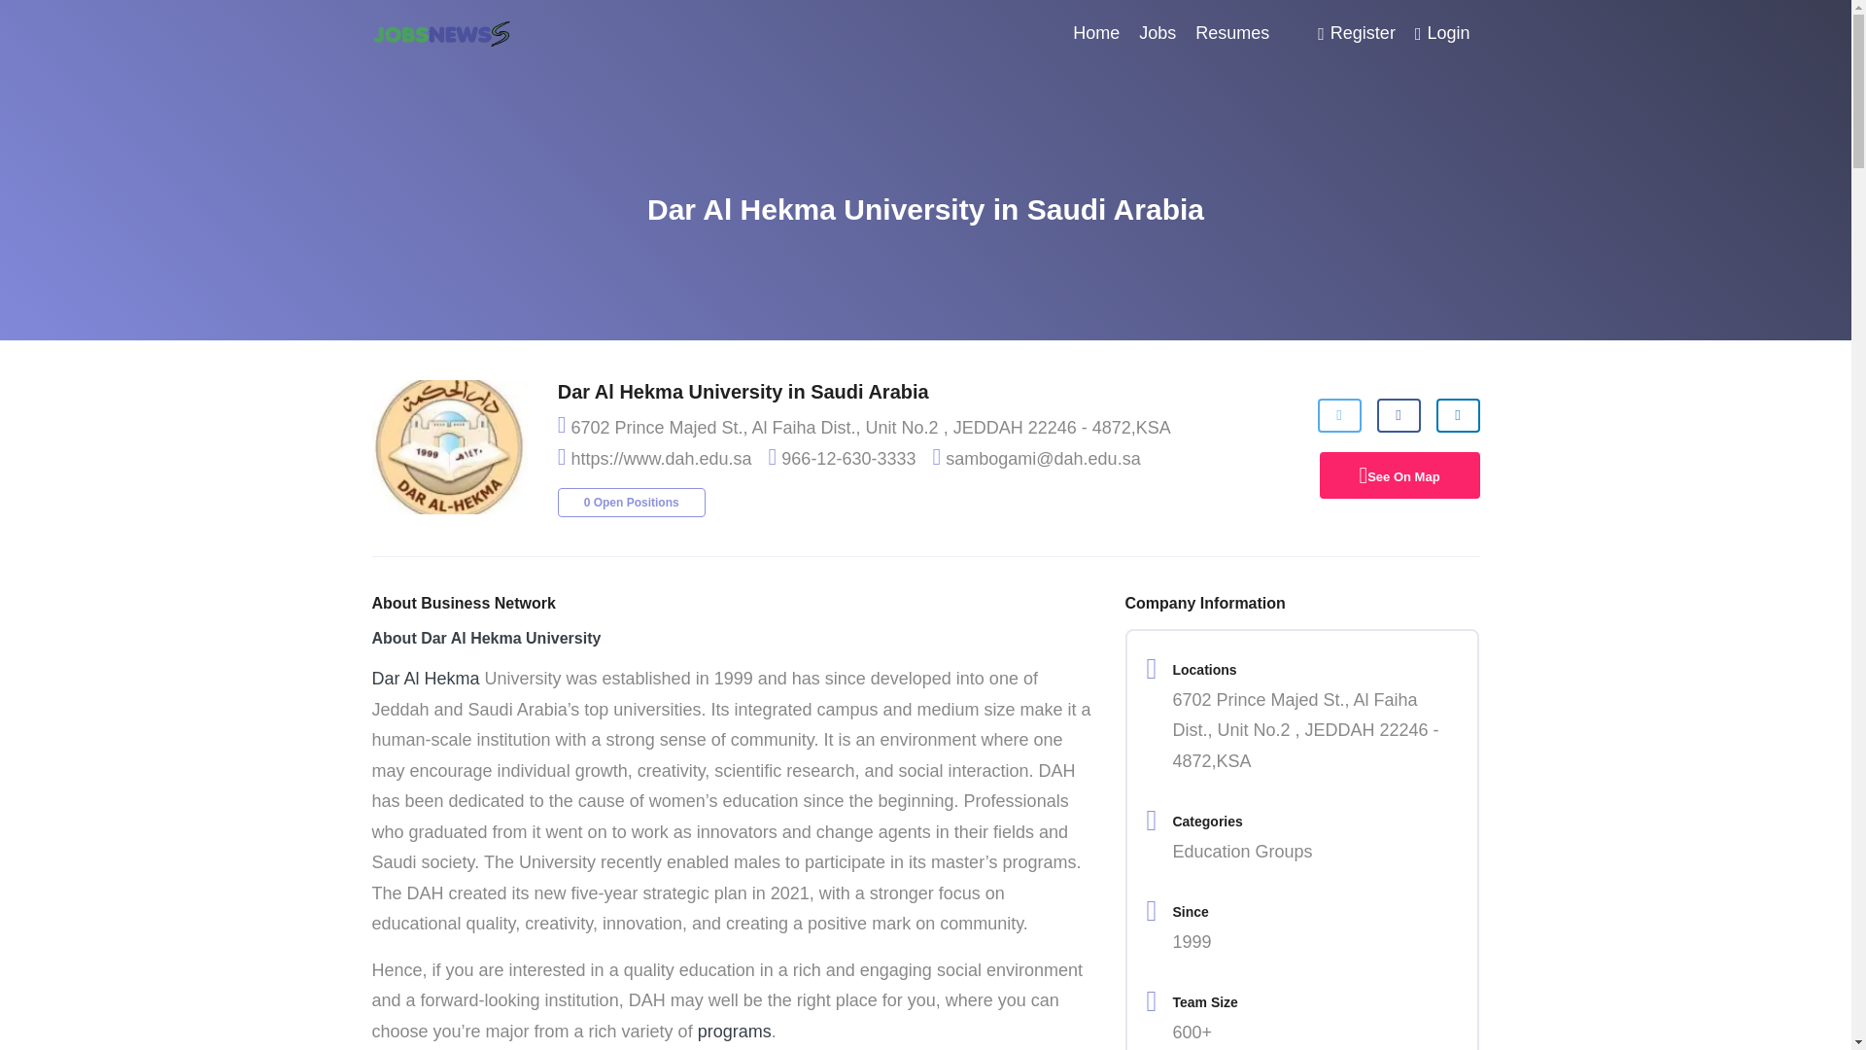  Describe the element at coordinates (1403, 476) in the screenshot. I see `See On Map` at that location.